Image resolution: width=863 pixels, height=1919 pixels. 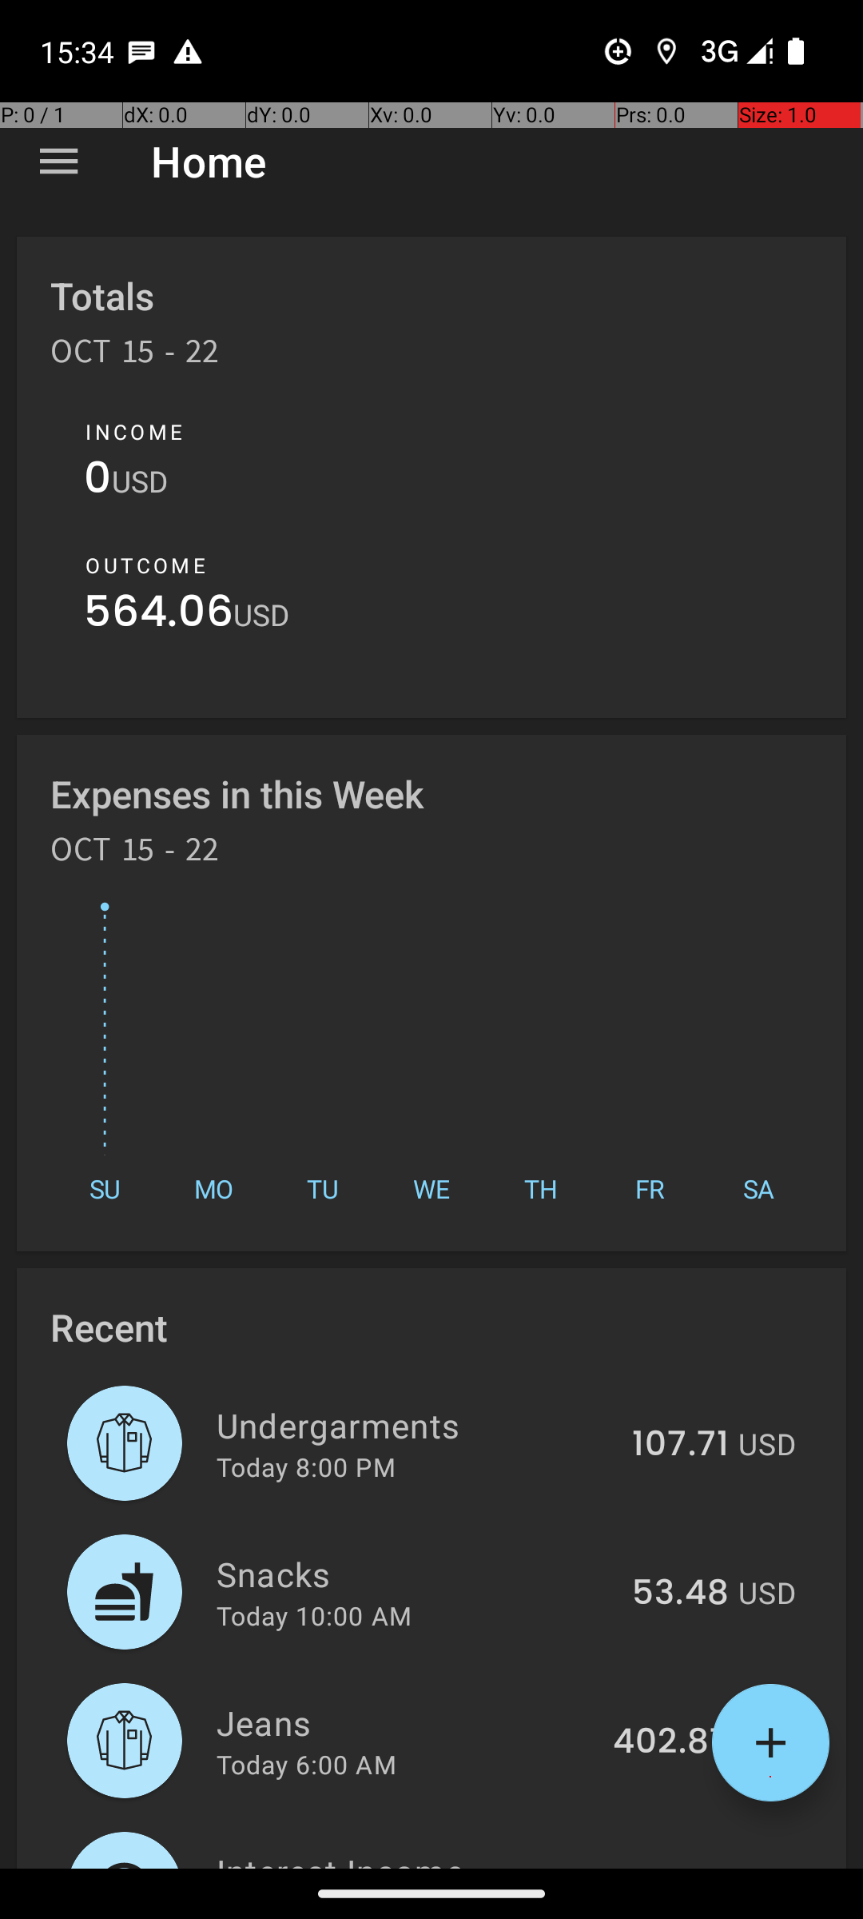 What do you see at coordinates (681, 1445) in the screenshot?
I see `107.71` at bounding box center [681, 1445].